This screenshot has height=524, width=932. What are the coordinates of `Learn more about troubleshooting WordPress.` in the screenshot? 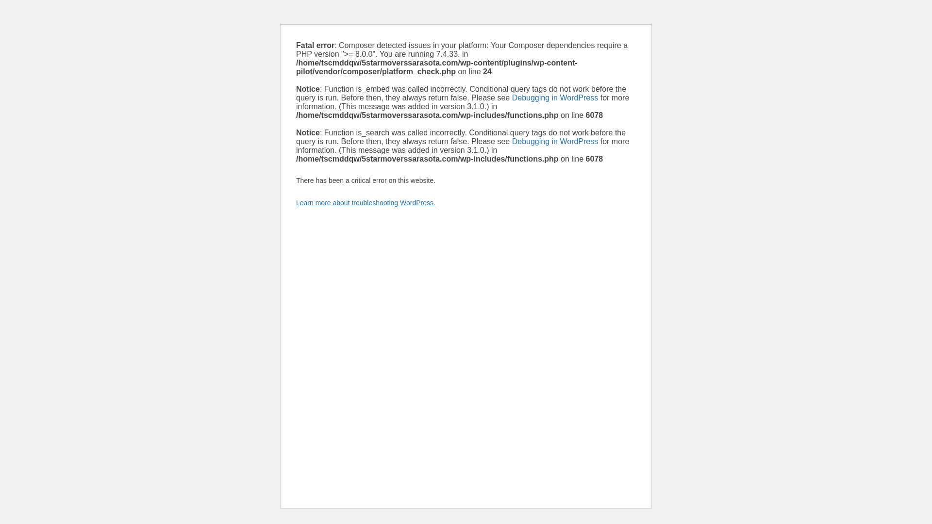 It's located at (366, 203).